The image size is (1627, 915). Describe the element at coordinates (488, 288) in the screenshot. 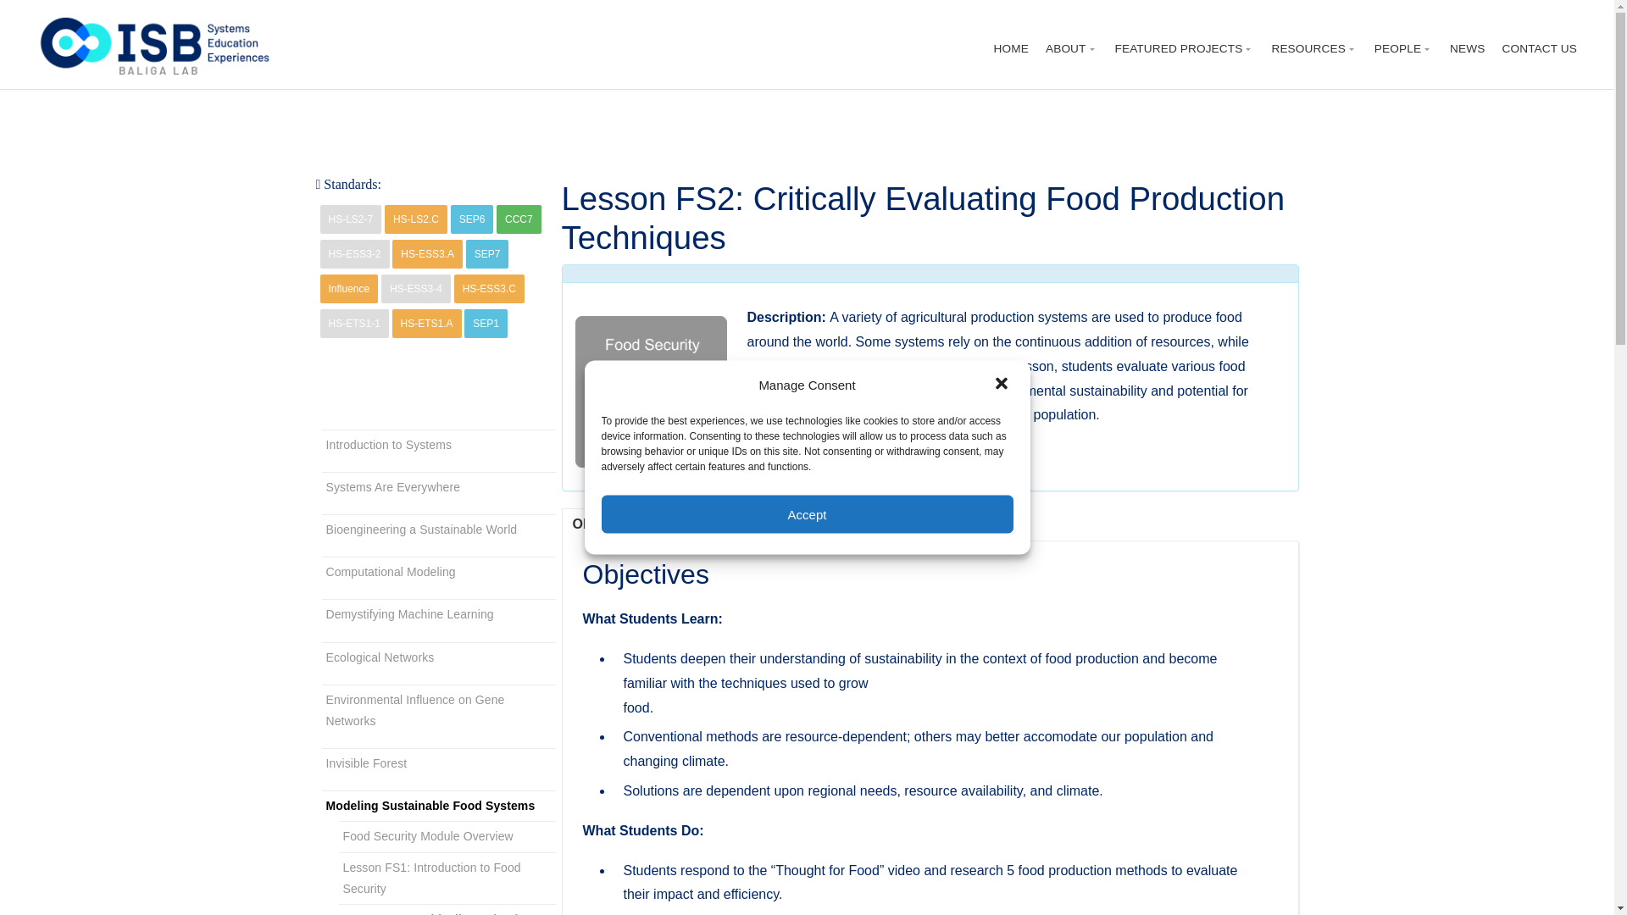

I see `HS-ESS3.C Human Impacts on Earth Systems` at that location.